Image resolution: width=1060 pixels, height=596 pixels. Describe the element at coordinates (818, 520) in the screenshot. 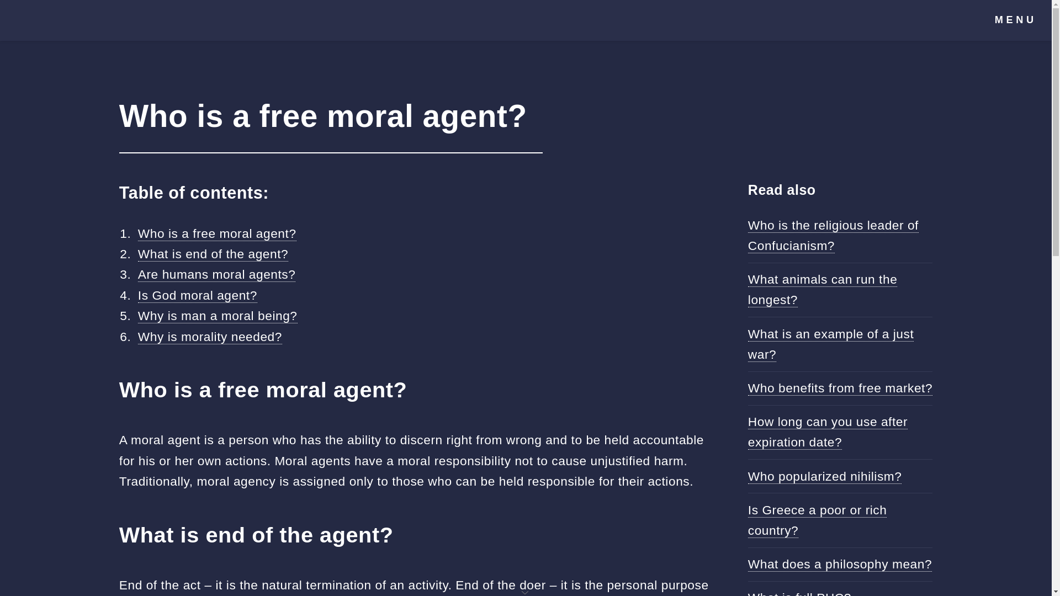

I see `Is Greece a poor or rich country?` at that location.